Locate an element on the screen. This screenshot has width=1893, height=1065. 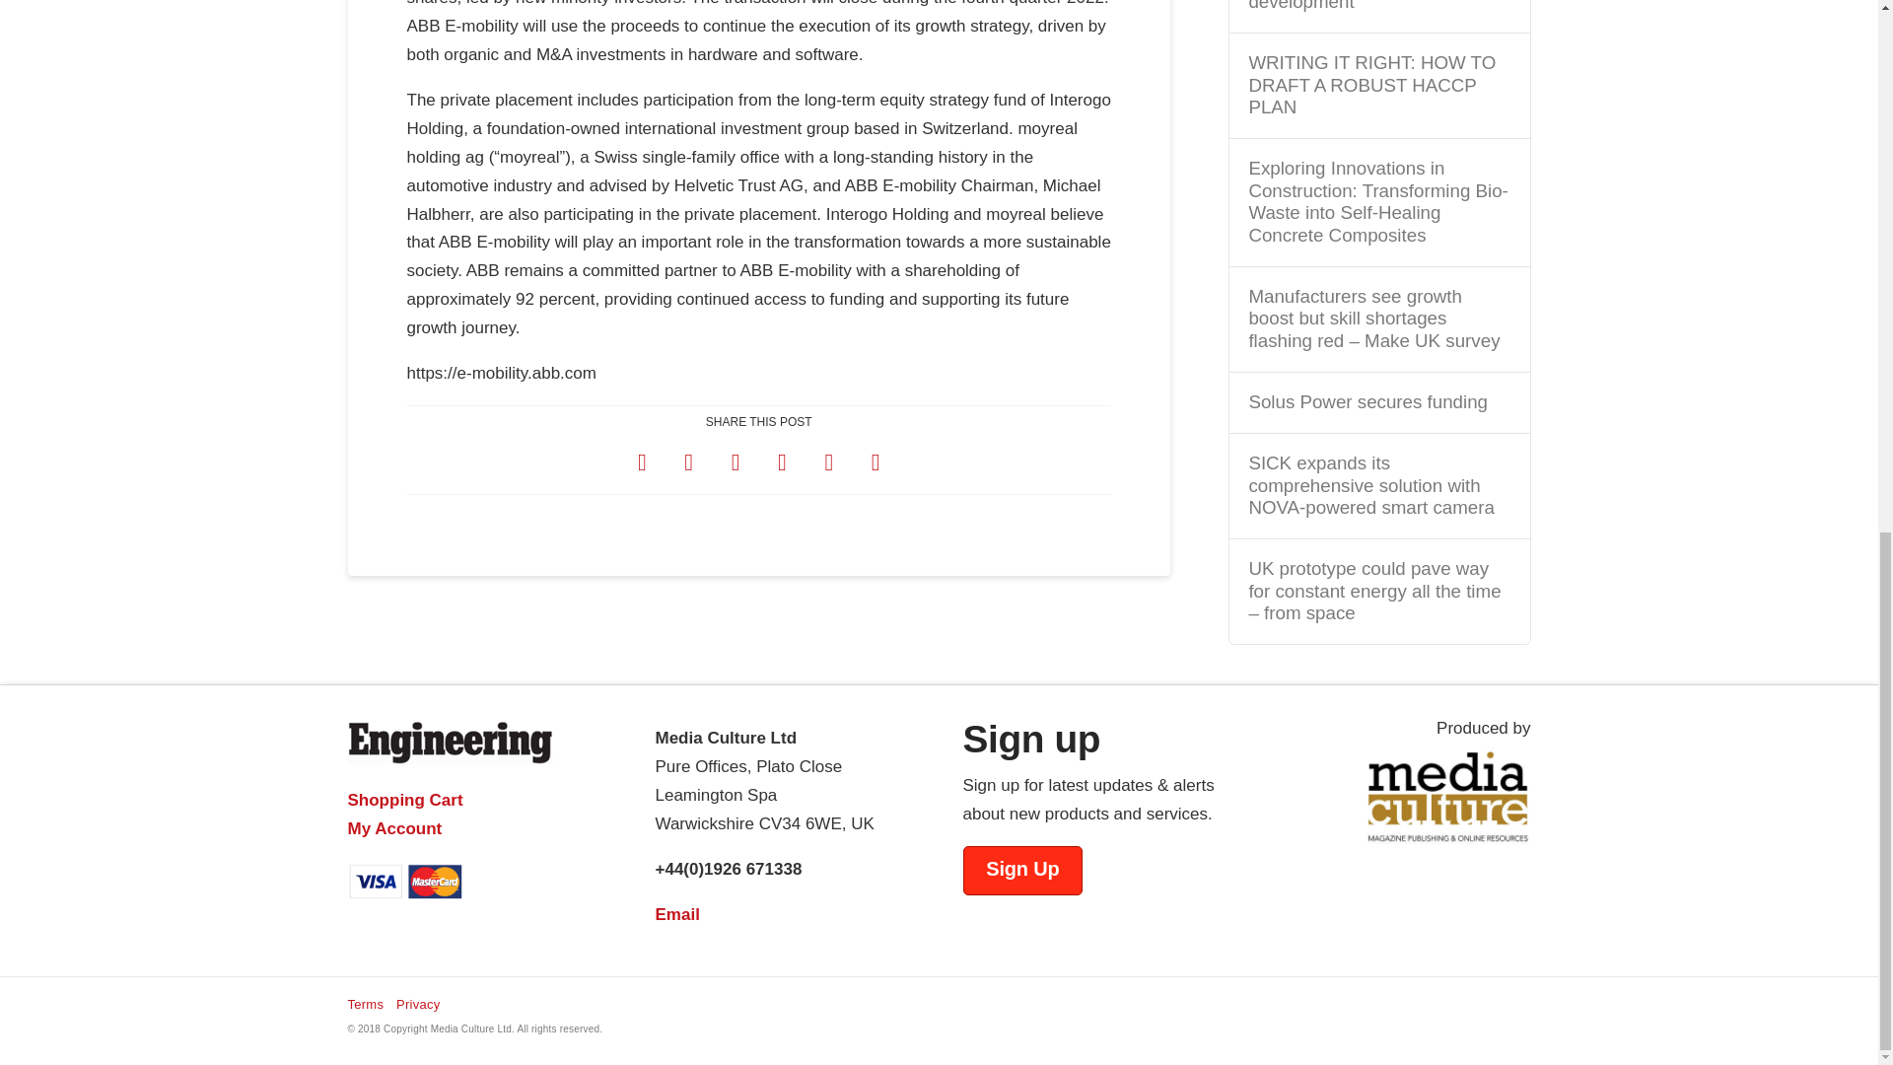
Share on Facebook is located at coordinates (642, 461).